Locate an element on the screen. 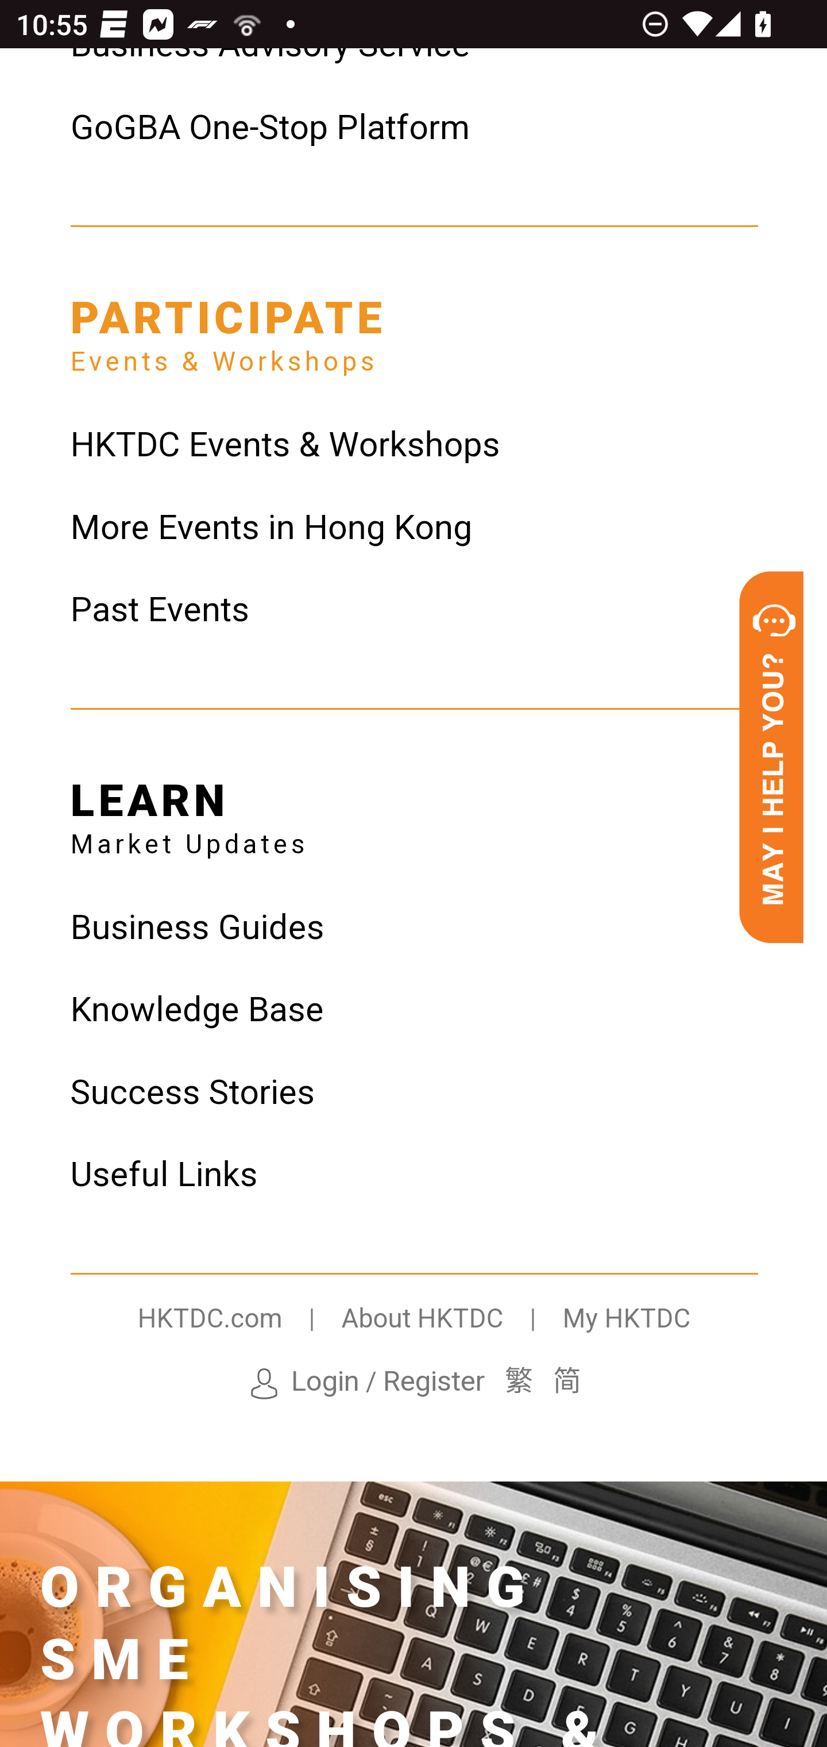 The height and width of the screenshot is (1747, 827). About HKTDC |  About HKTDC  |  is located at coordinates (451, 1321).